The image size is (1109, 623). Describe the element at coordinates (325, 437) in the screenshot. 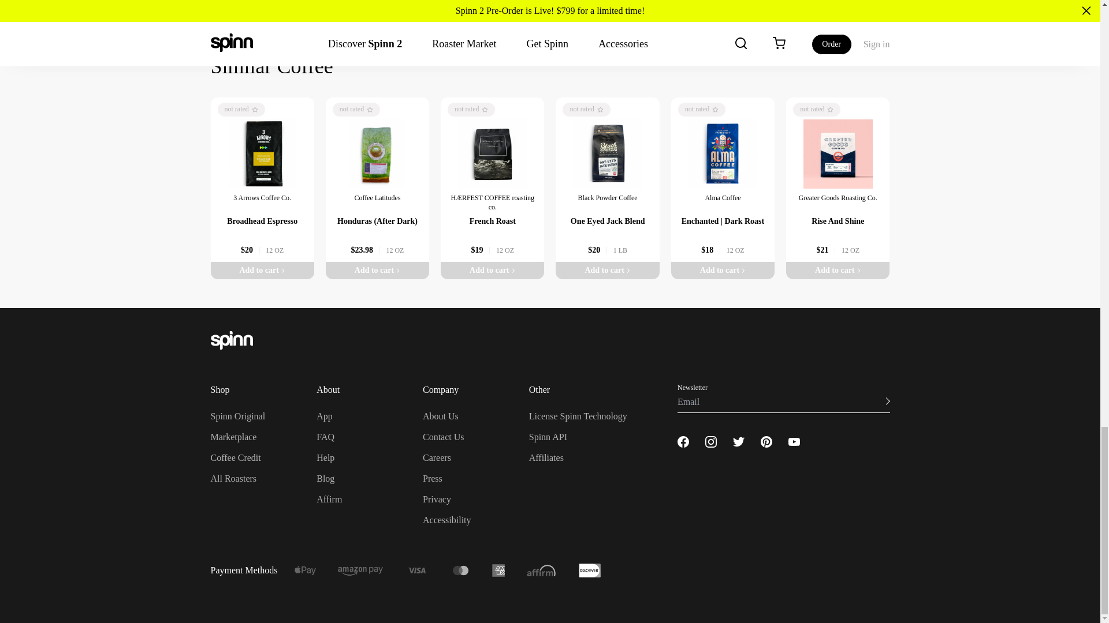

I see `FAQ` at that location.